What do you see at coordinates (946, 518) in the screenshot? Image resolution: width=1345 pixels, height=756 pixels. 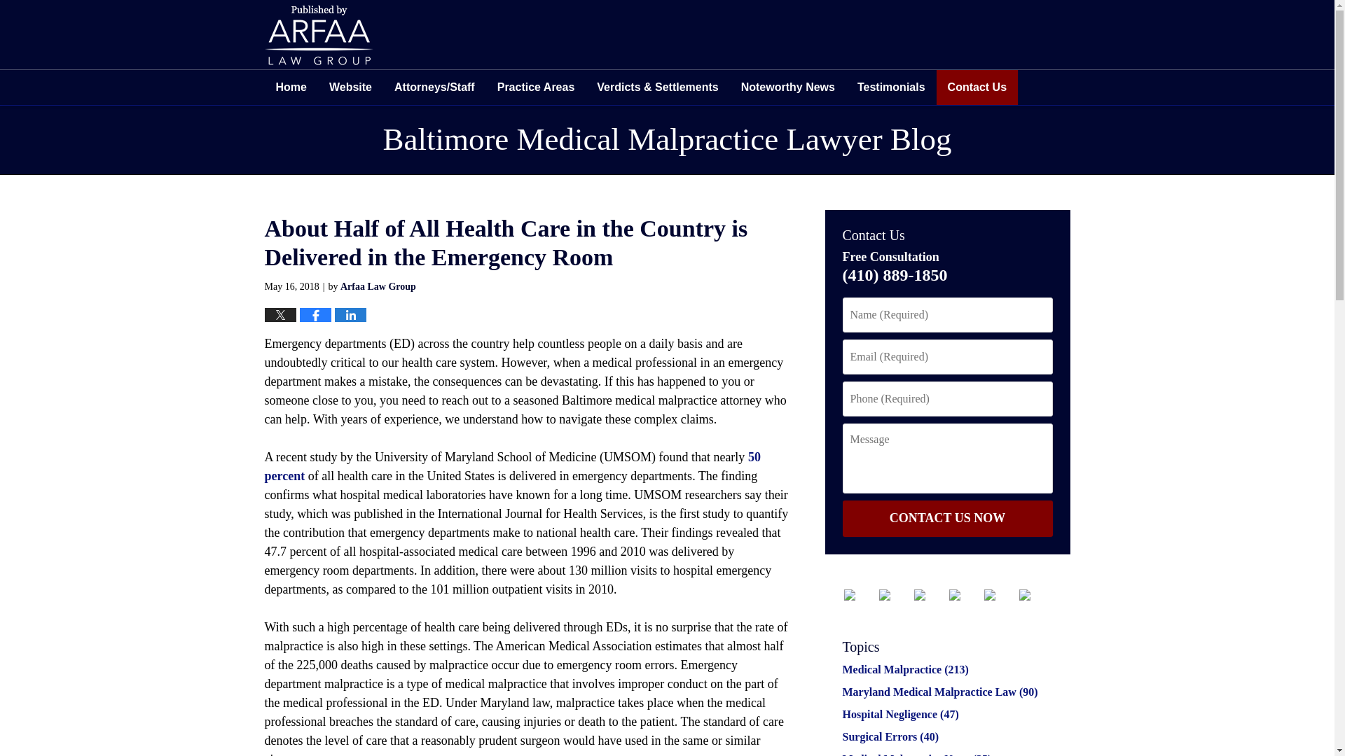 I see `CONTACT US NOW` at bounding box center [946, 518].